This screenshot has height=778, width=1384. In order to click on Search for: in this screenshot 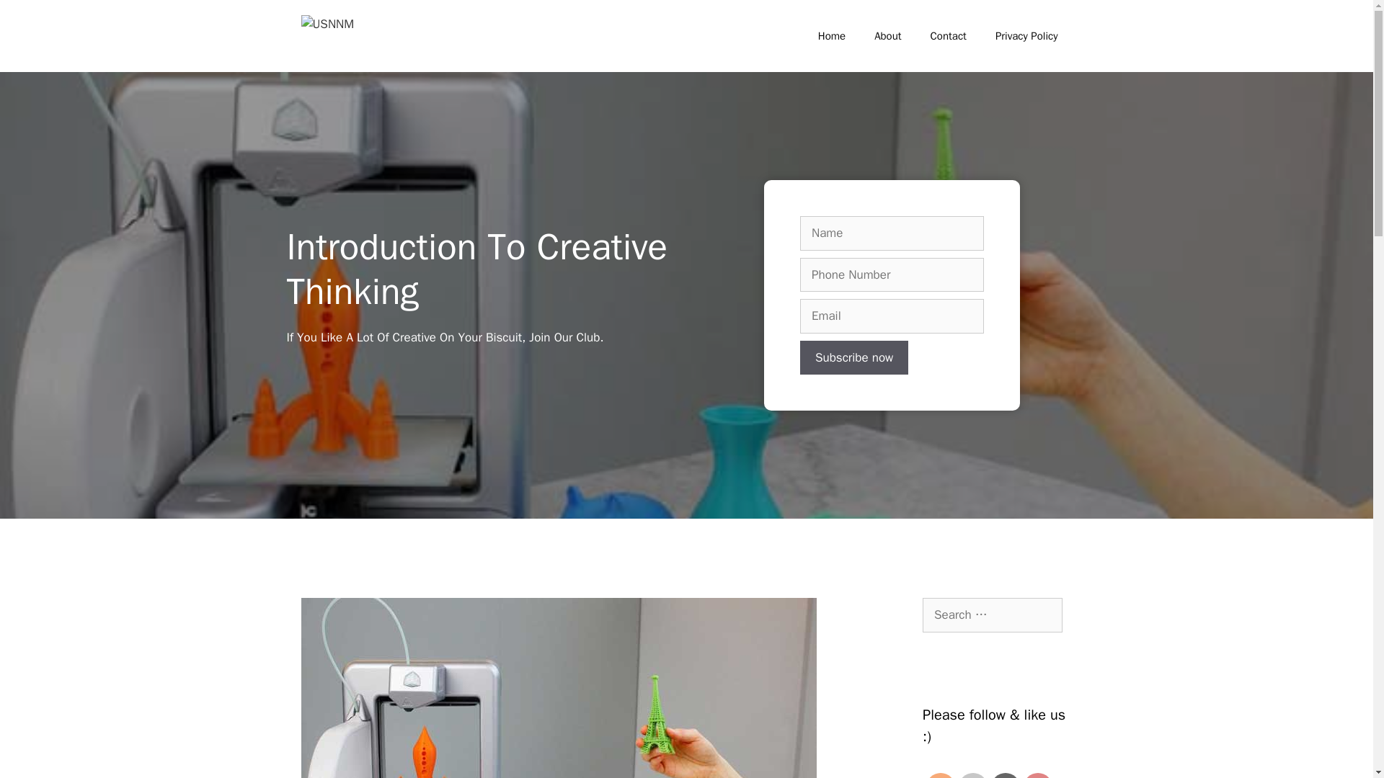, I will do `click(993, 615)`.